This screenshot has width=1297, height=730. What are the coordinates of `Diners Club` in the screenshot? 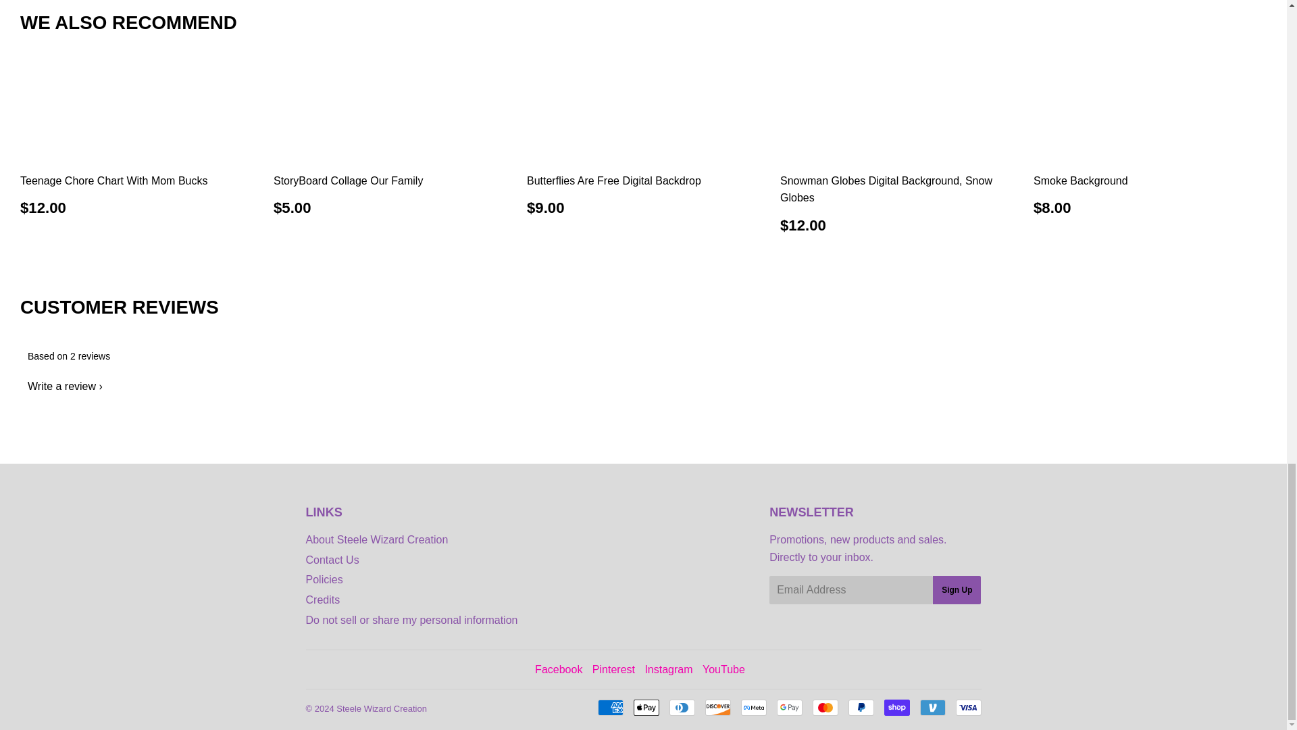 It's located at (681, 707).